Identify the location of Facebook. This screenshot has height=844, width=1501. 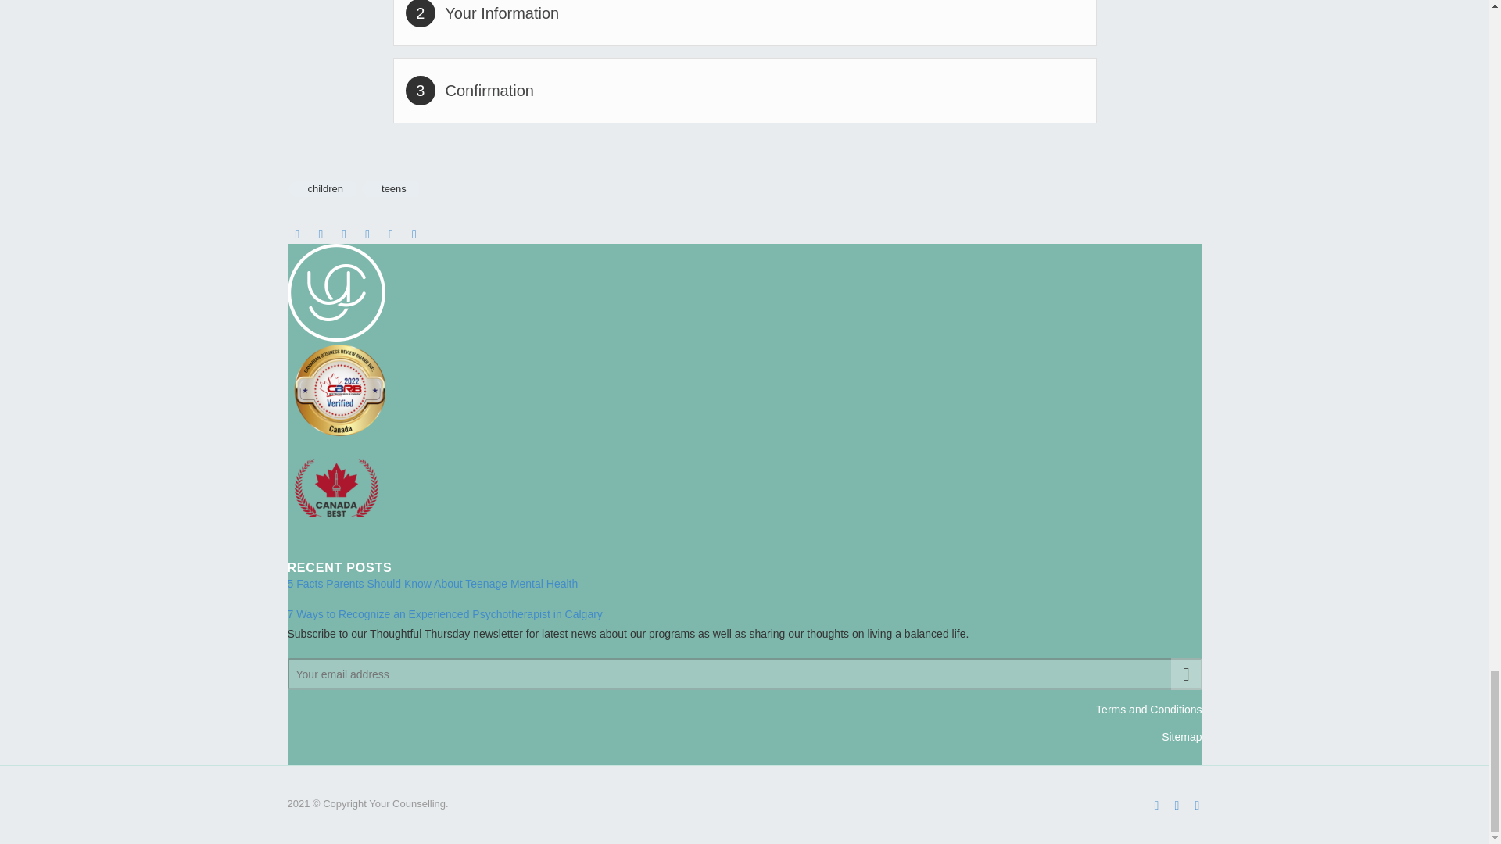
(297, 234).